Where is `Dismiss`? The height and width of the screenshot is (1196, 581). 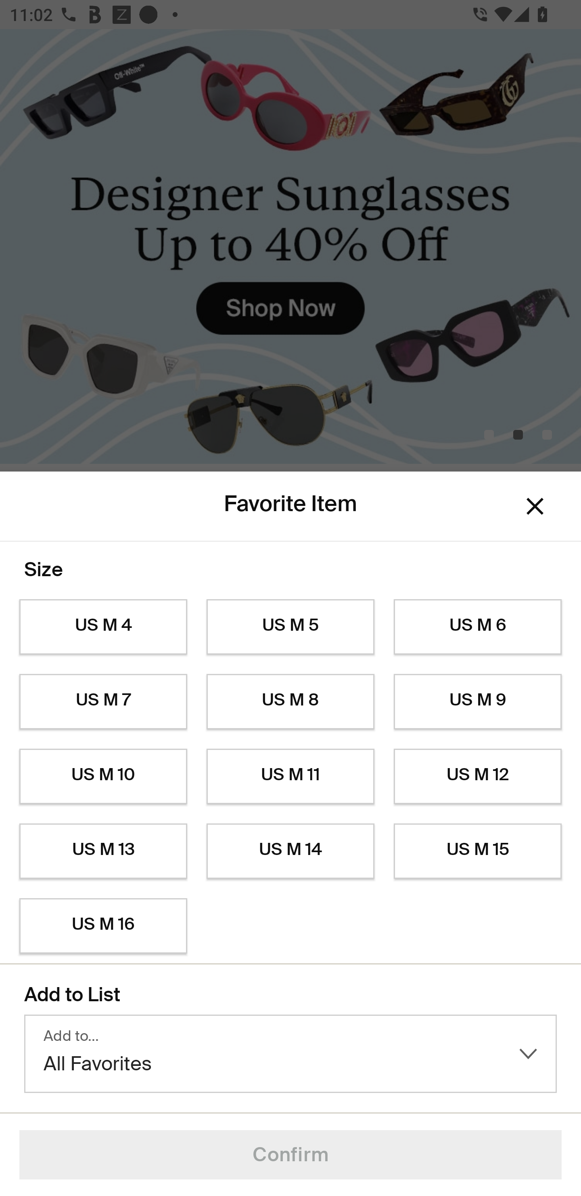
Dismiss is located at coordinates (535, 507).